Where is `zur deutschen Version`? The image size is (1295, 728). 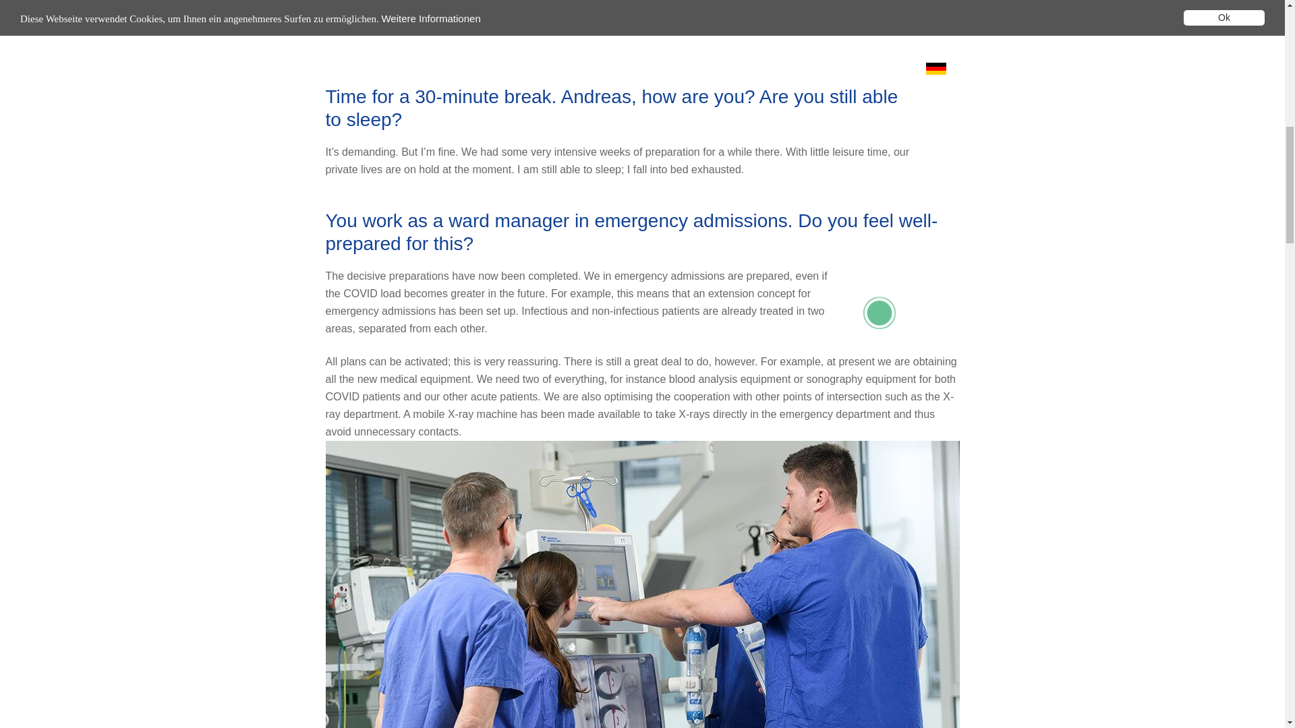
zur deutschen Version is located at coordinates (935, 67).